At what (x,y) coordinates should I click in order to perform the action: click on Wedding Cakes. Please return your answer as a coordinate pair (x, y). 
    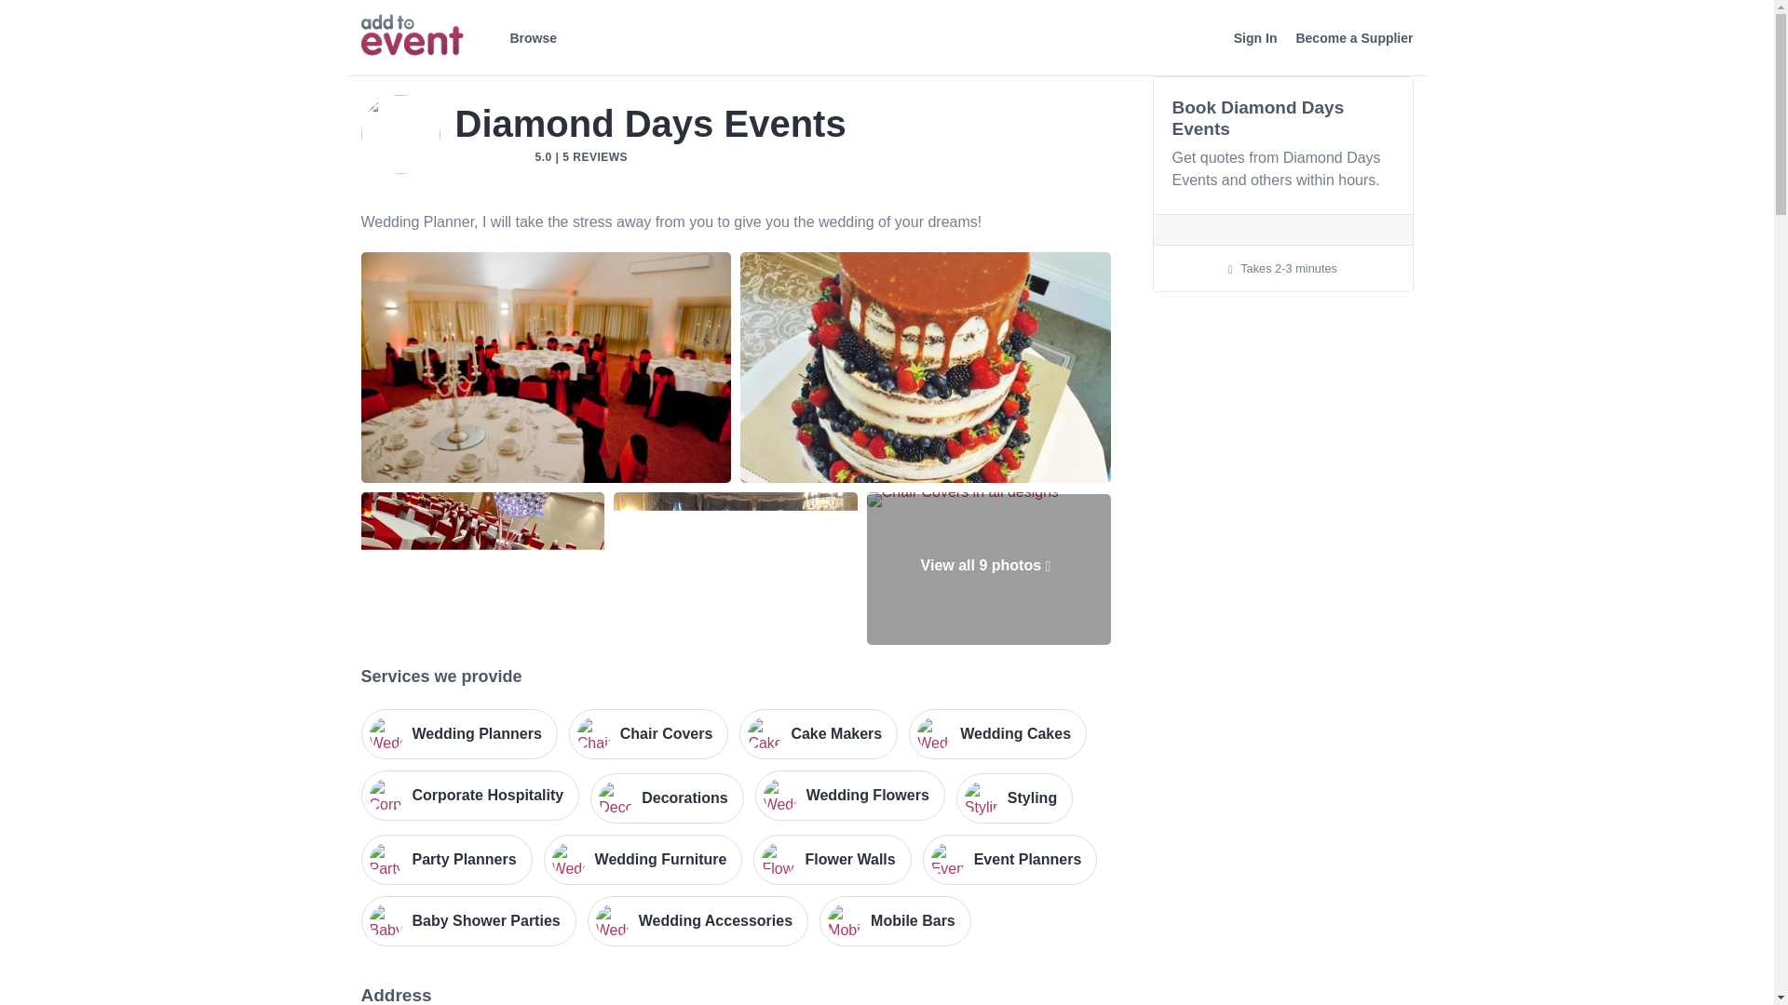
    Looking at the image, I should click on (997, 734).